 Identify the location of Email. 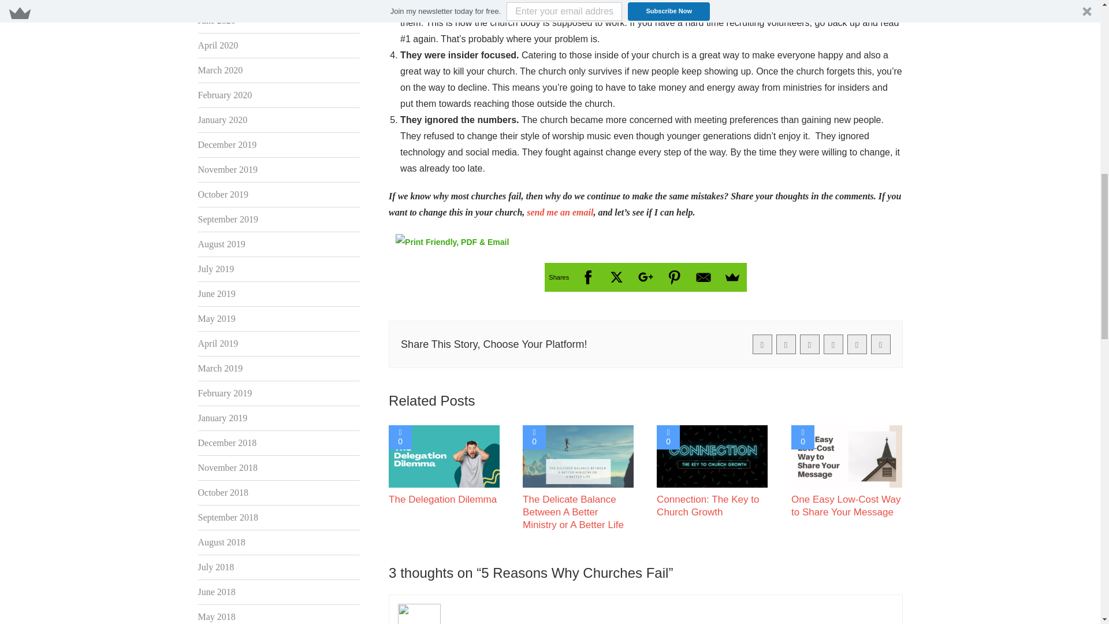
(703, 277).